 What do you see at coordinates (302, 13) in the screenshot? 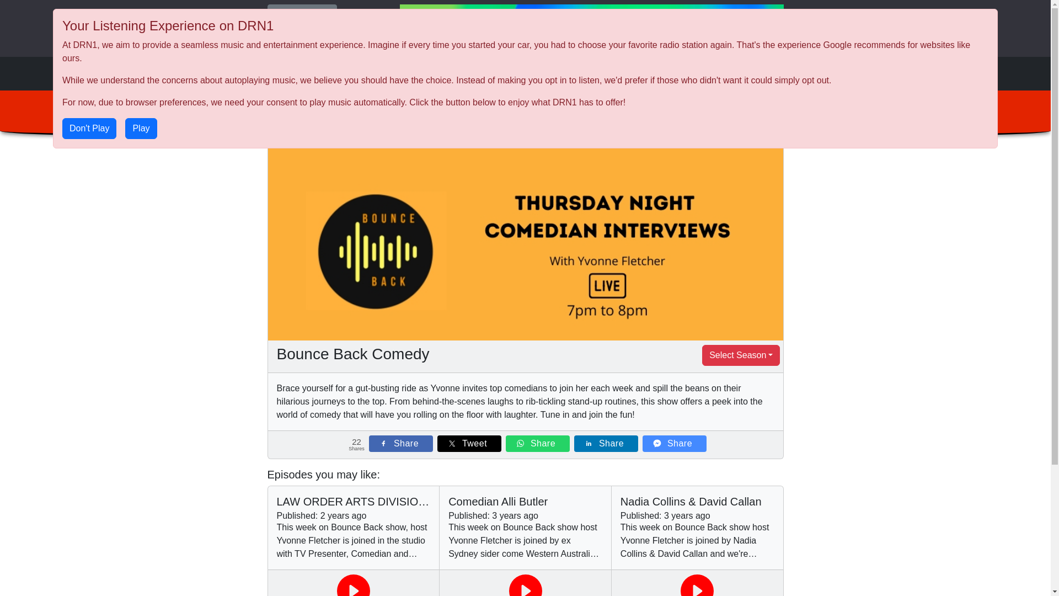
I see `Change Station` at bounding box center [302, 13].